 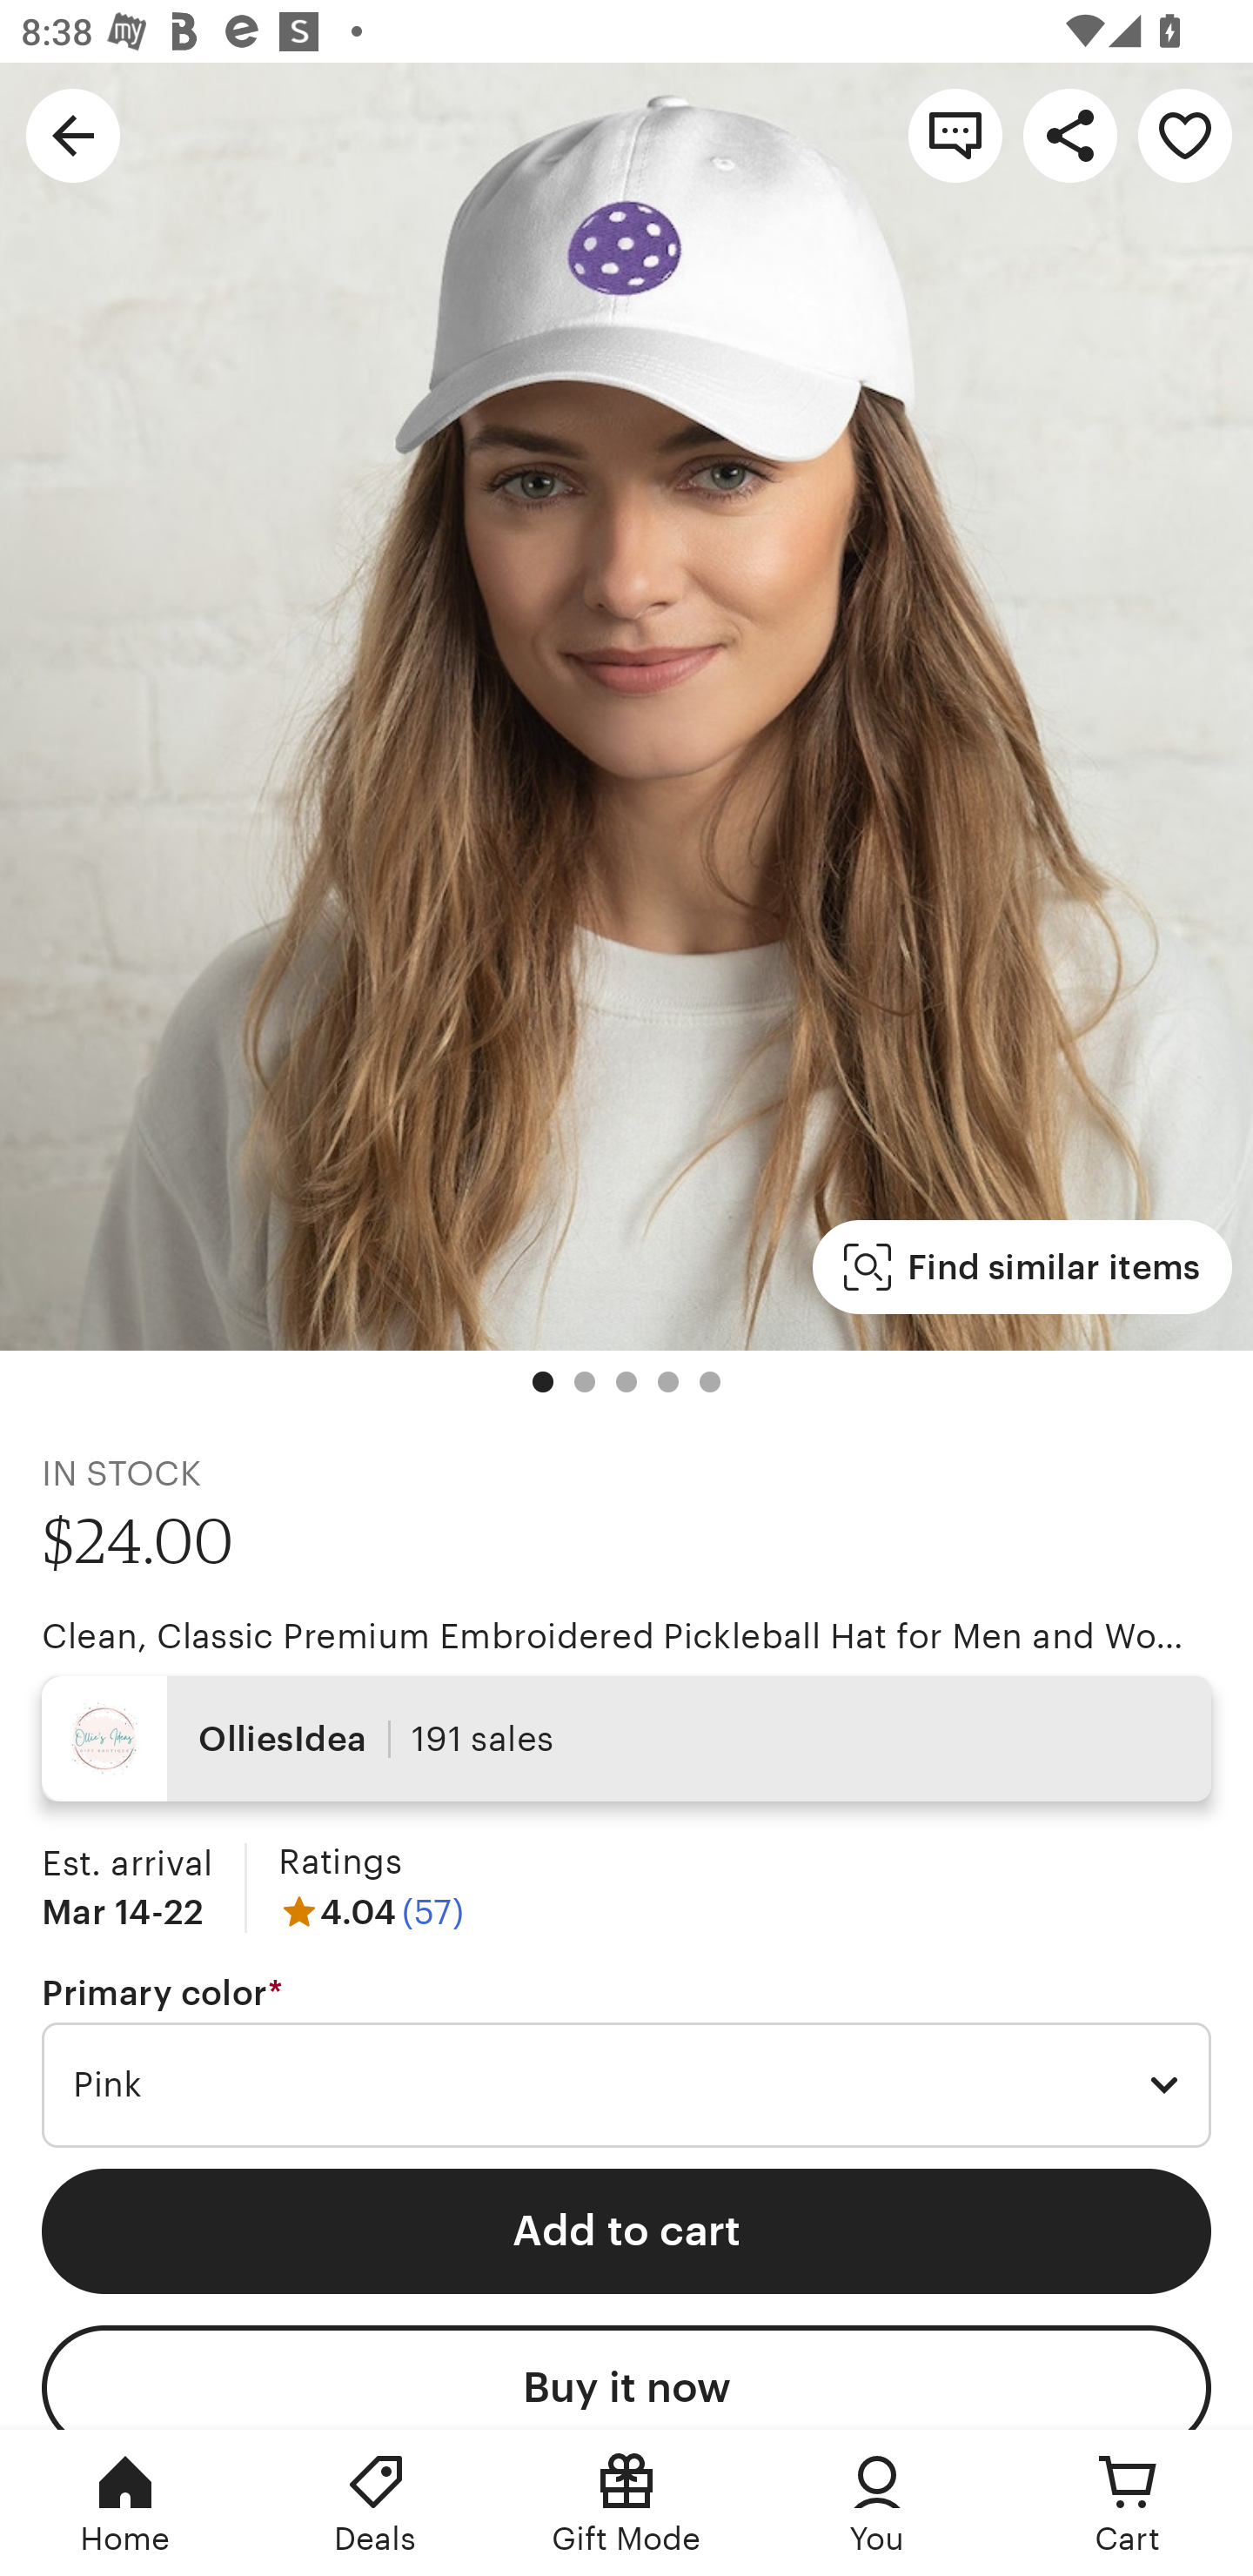 I want to click on Navigate up, so click(x=73, y=134).